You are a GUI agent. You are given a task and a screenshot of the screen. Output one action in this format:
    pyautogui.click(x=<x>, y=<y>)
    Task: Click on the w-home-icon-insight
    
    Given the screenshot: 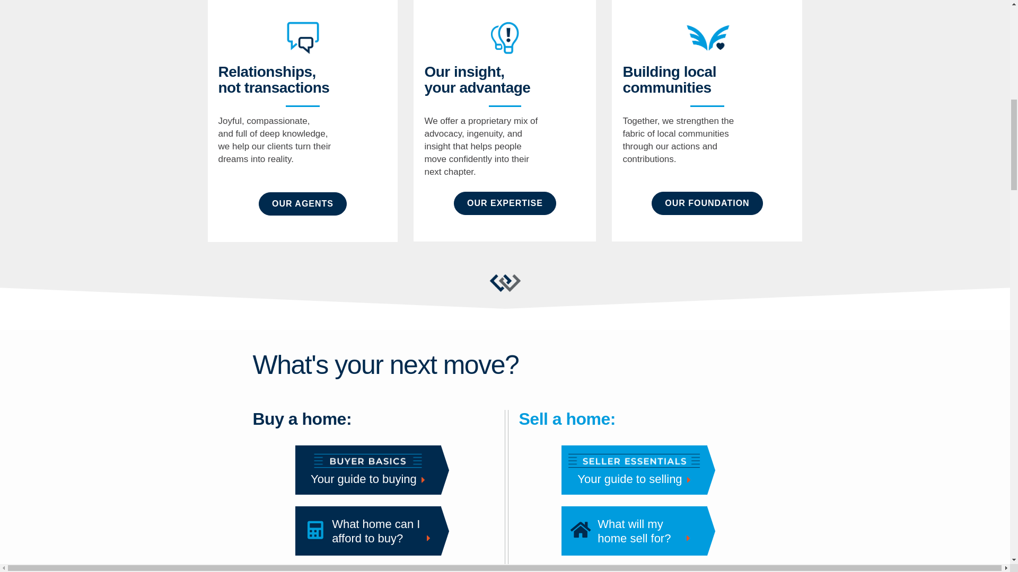 What is the action you would take?
    pyautogui.click(x=504, y=38)
    